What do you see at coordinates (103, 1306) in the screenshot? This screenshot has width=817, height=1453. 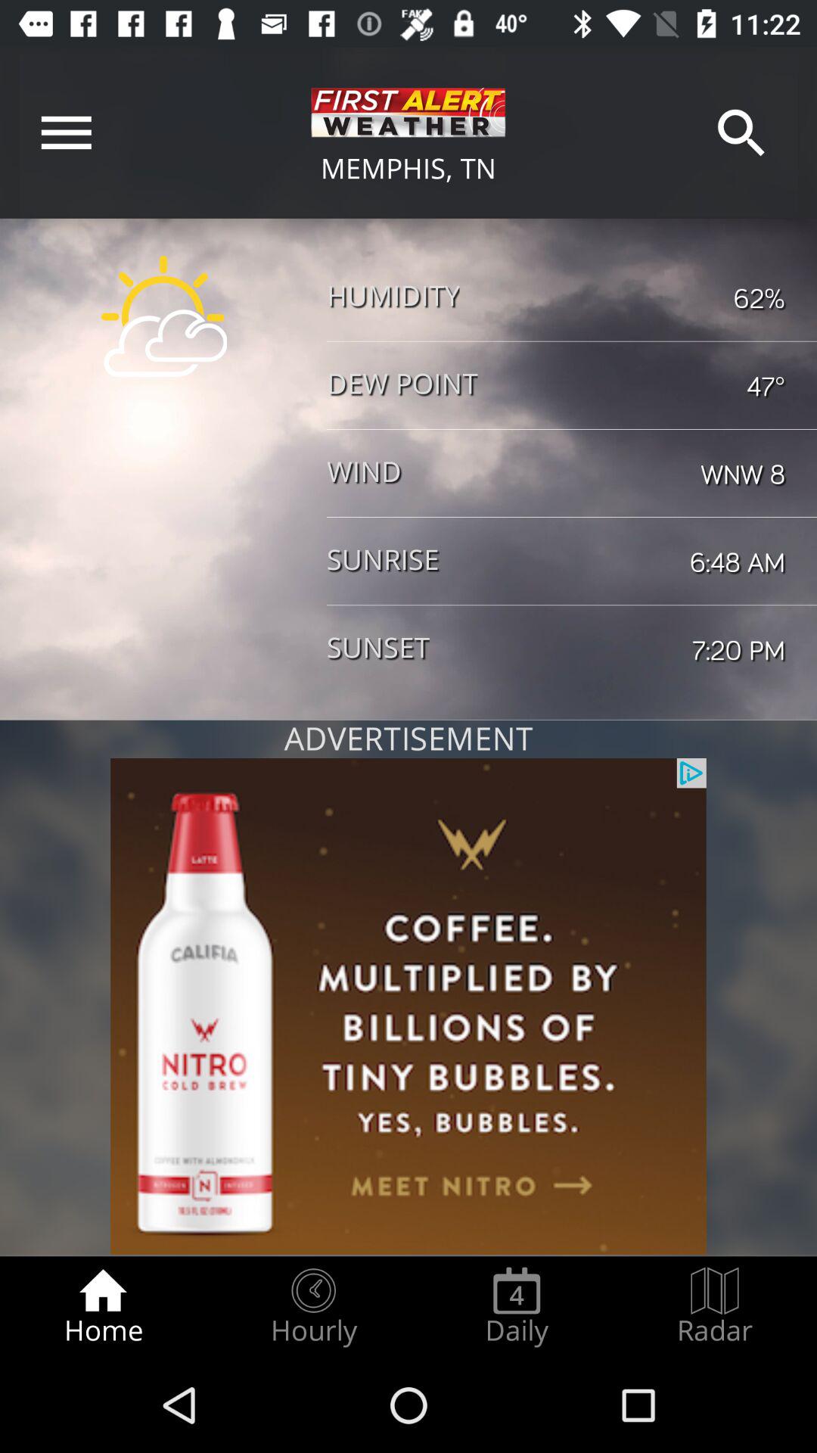 I see `press the radio button at the bottom left corner` at bounding box center [103, 1306].